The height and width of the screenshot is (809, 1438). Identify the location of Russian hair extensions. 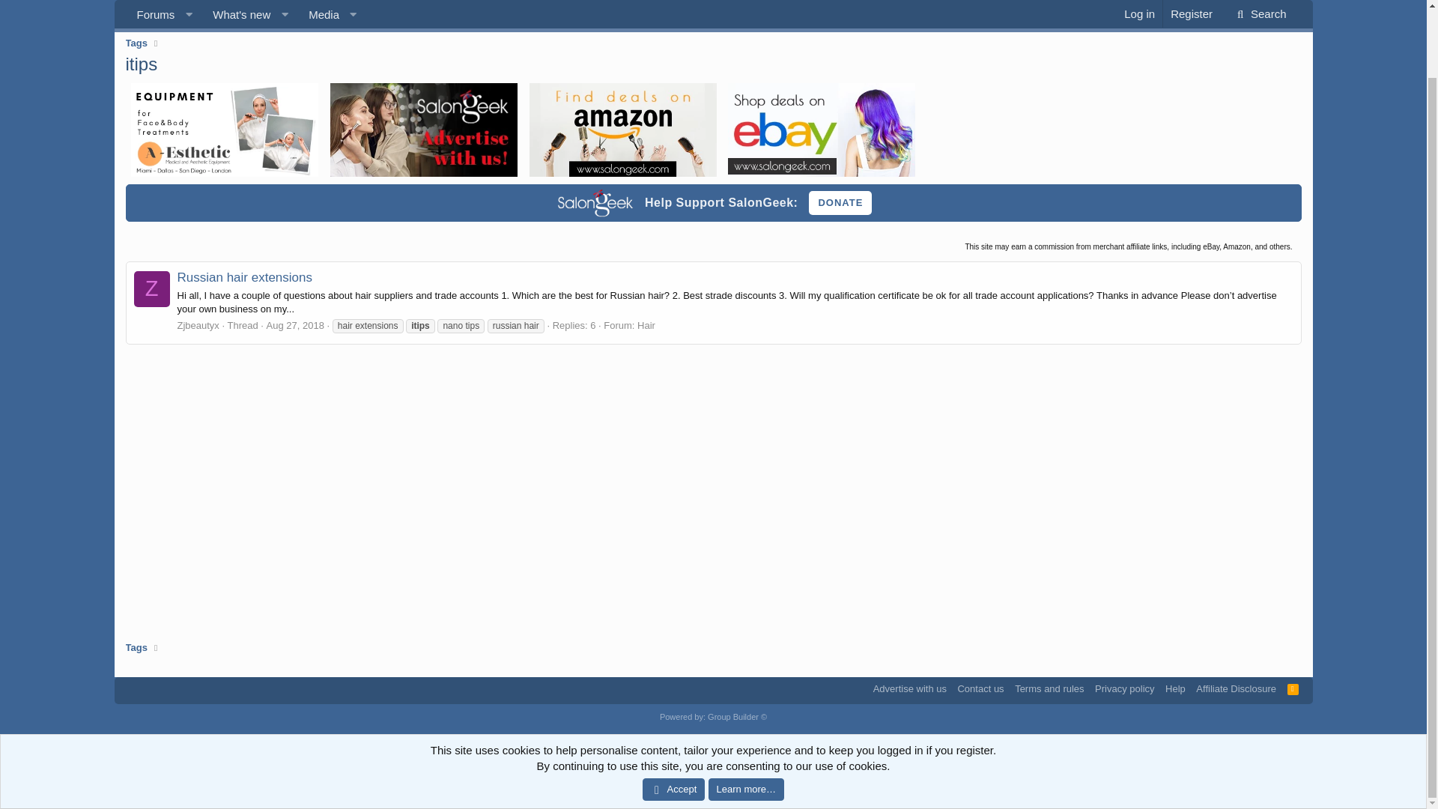
(244, 277).